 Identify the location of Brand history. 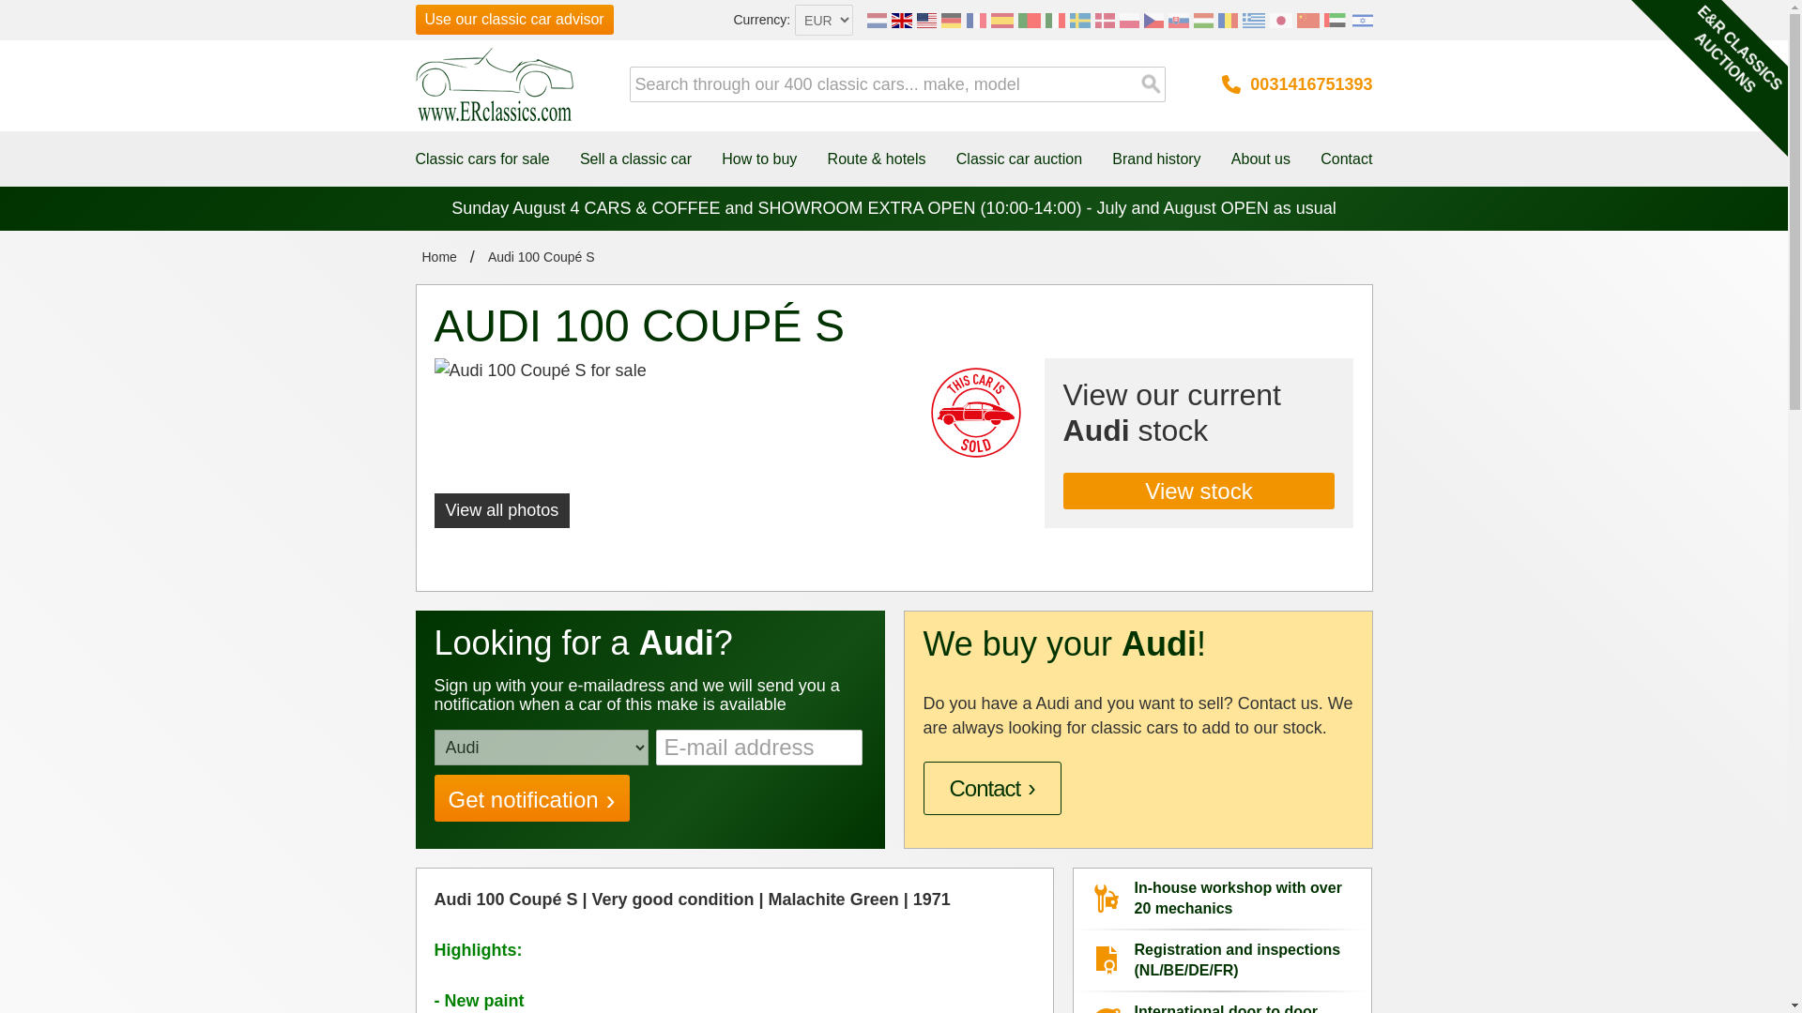
(1155, 159).